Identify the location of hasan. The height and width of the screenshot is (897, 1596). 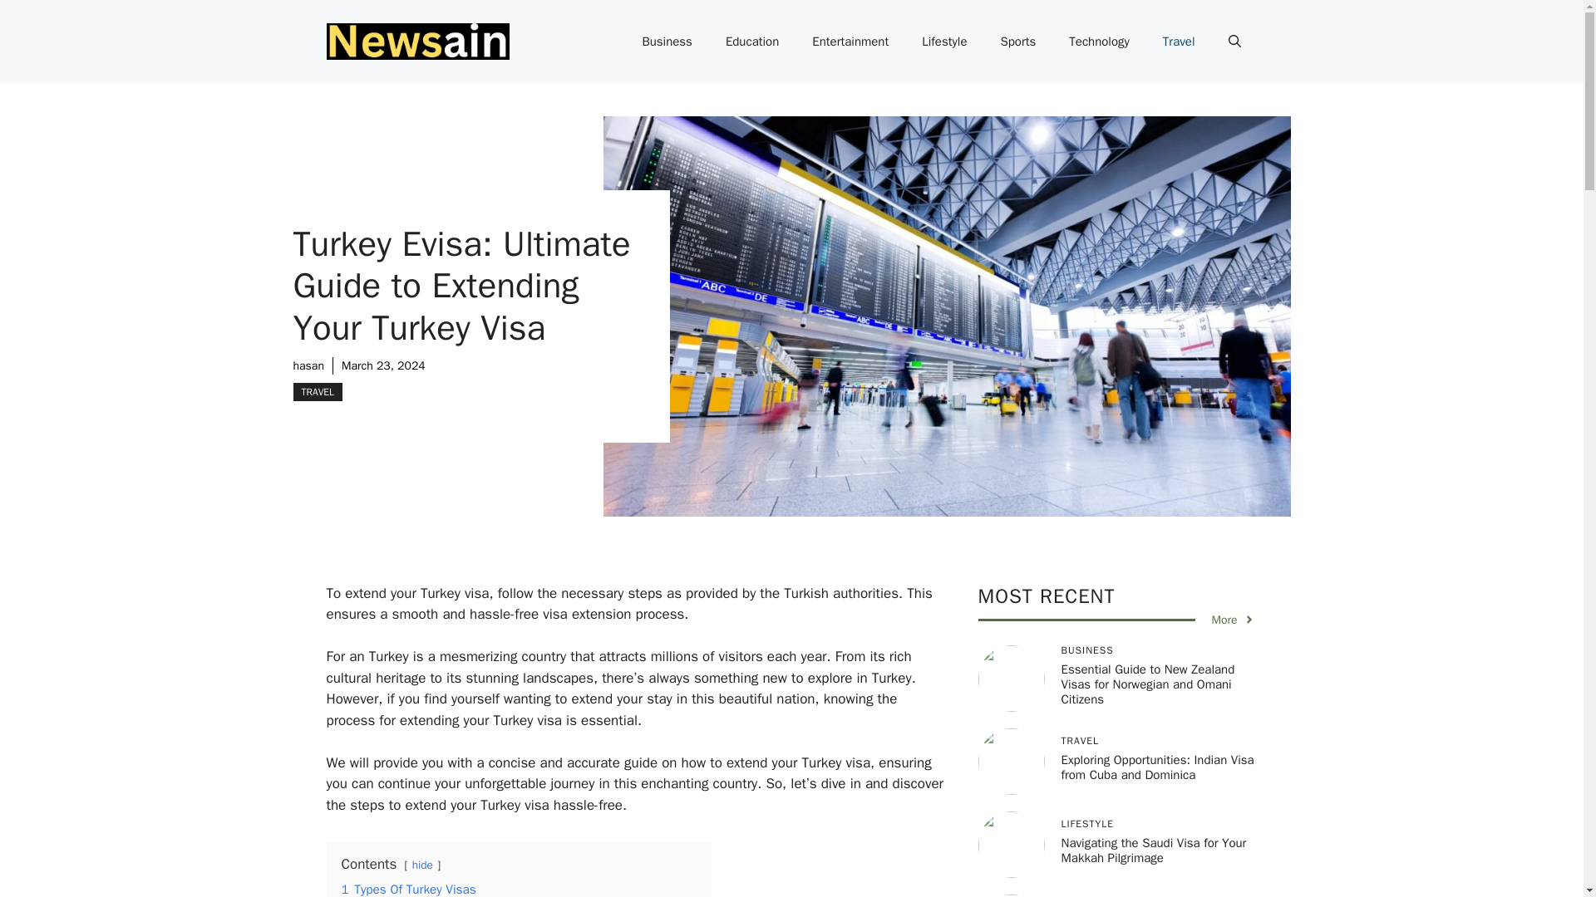
(308, 365).